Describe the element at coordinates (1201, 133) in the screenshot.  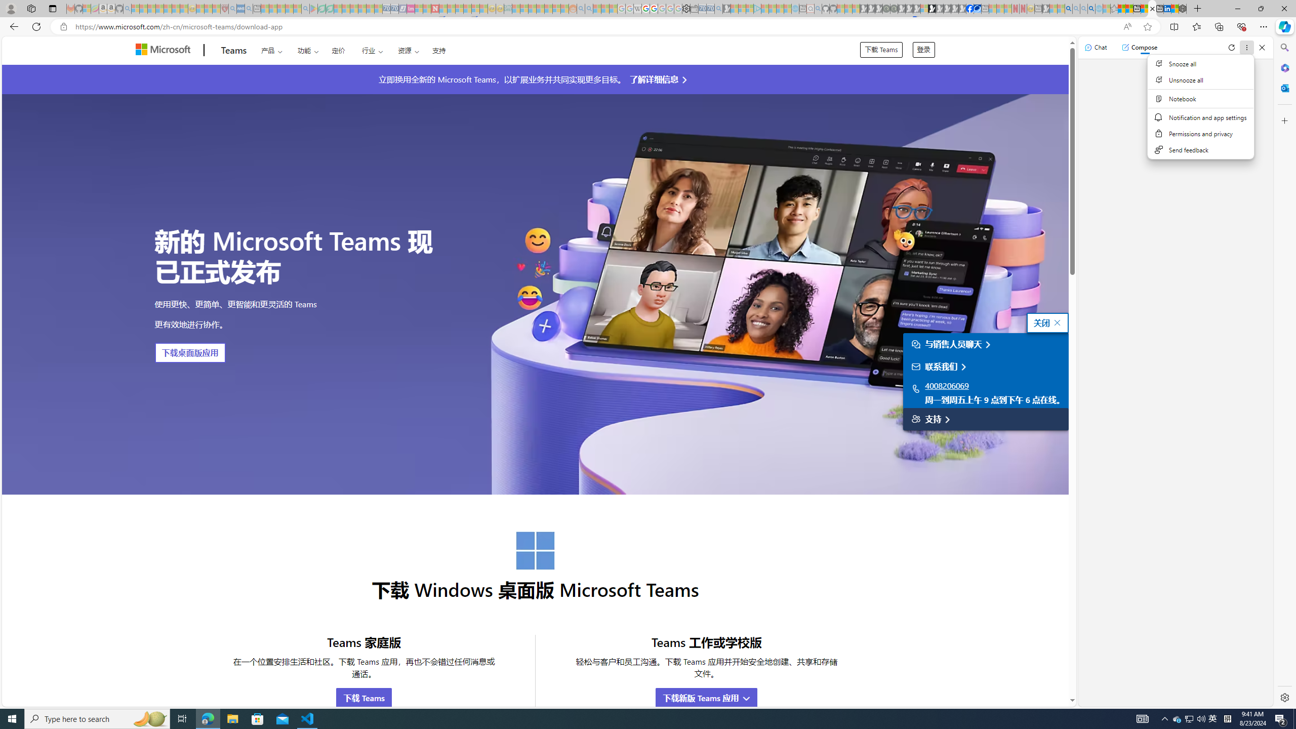
I see `Permissions and privacy` at that location.